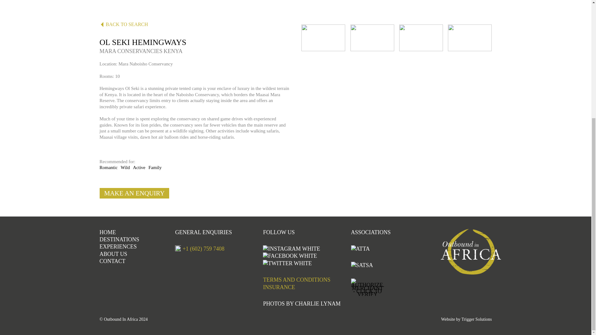 The image size is (596, 335). I want to click on KENYA, so click(173, 51).